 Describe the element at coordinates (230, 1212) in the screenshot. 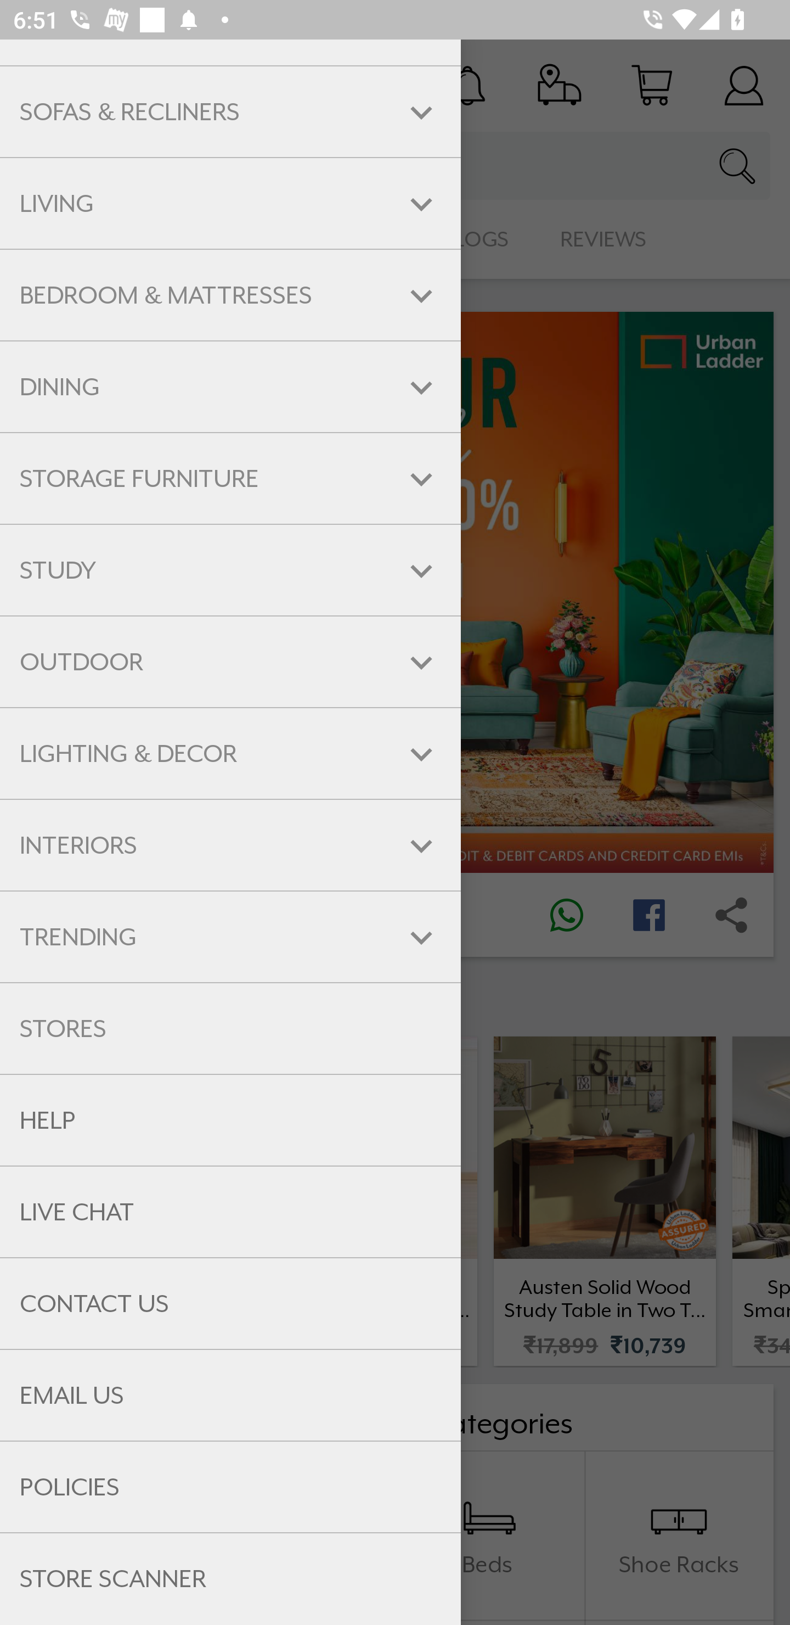

I see `LIVE CHAT` at that location.